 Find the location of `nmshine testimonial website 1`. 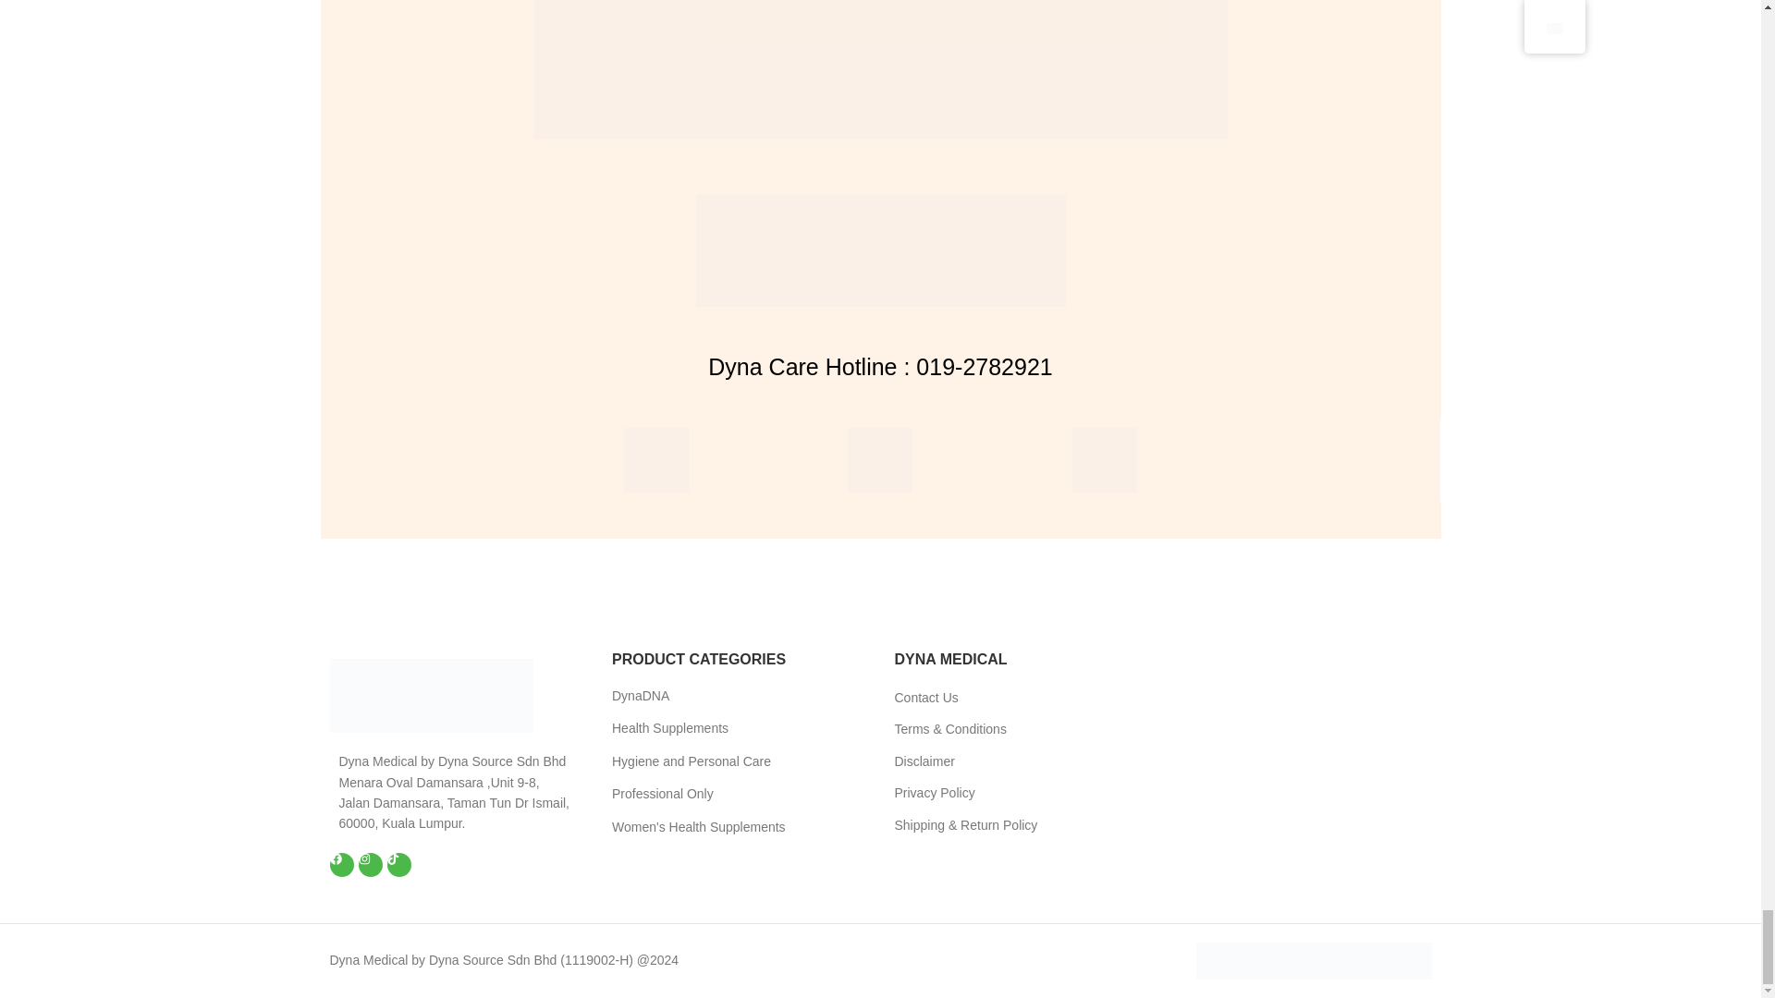

nmshine testimonial website 1 is located at coordinates (880, 70).